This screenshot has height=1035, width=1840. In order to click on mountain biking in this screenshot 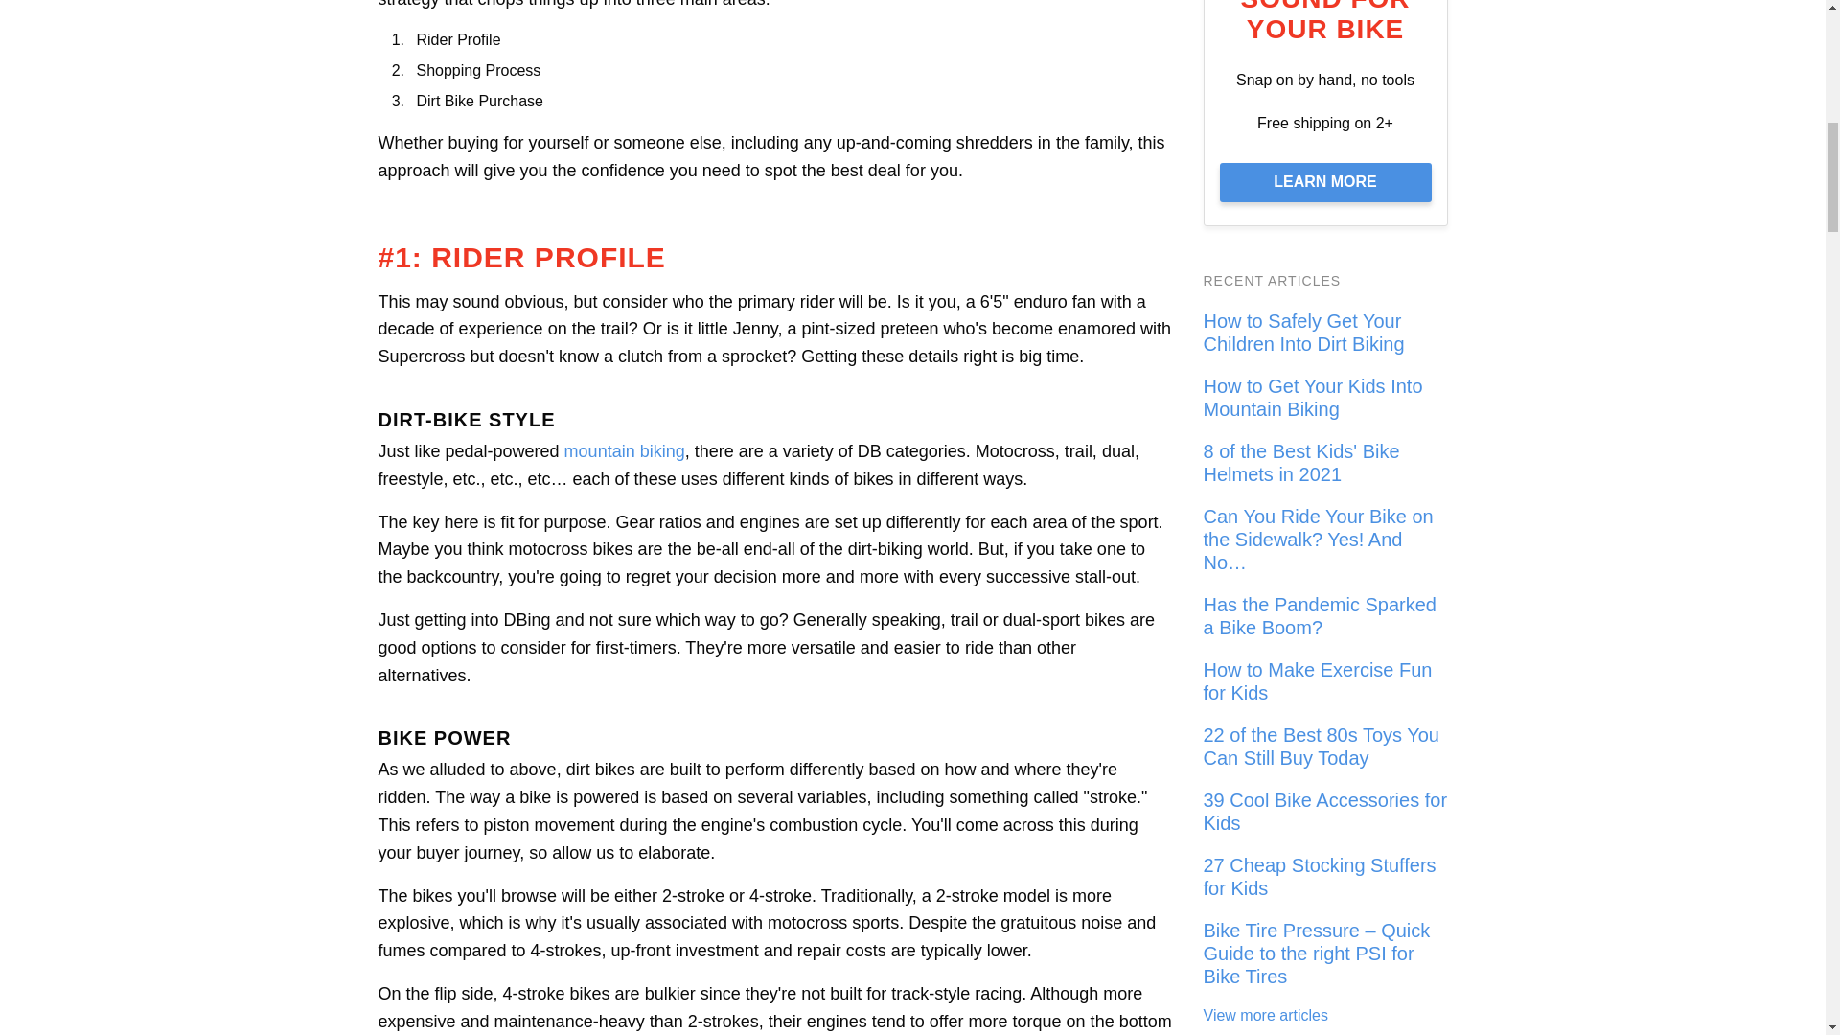, I will do `click(625, 450)`.